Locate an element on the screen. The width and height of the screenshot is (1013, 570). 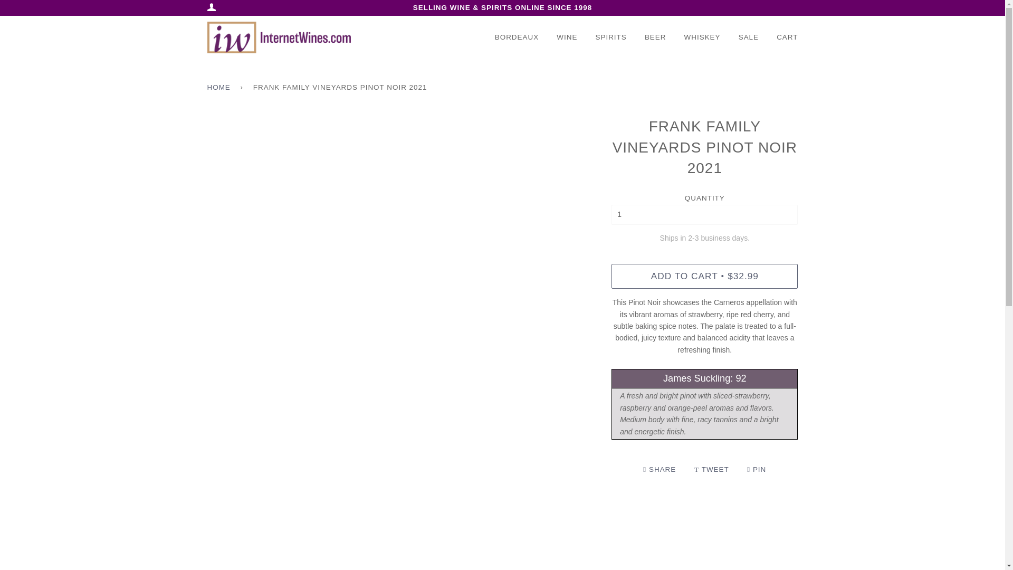
Back to the frontpage is located at coordinates (220, 88).